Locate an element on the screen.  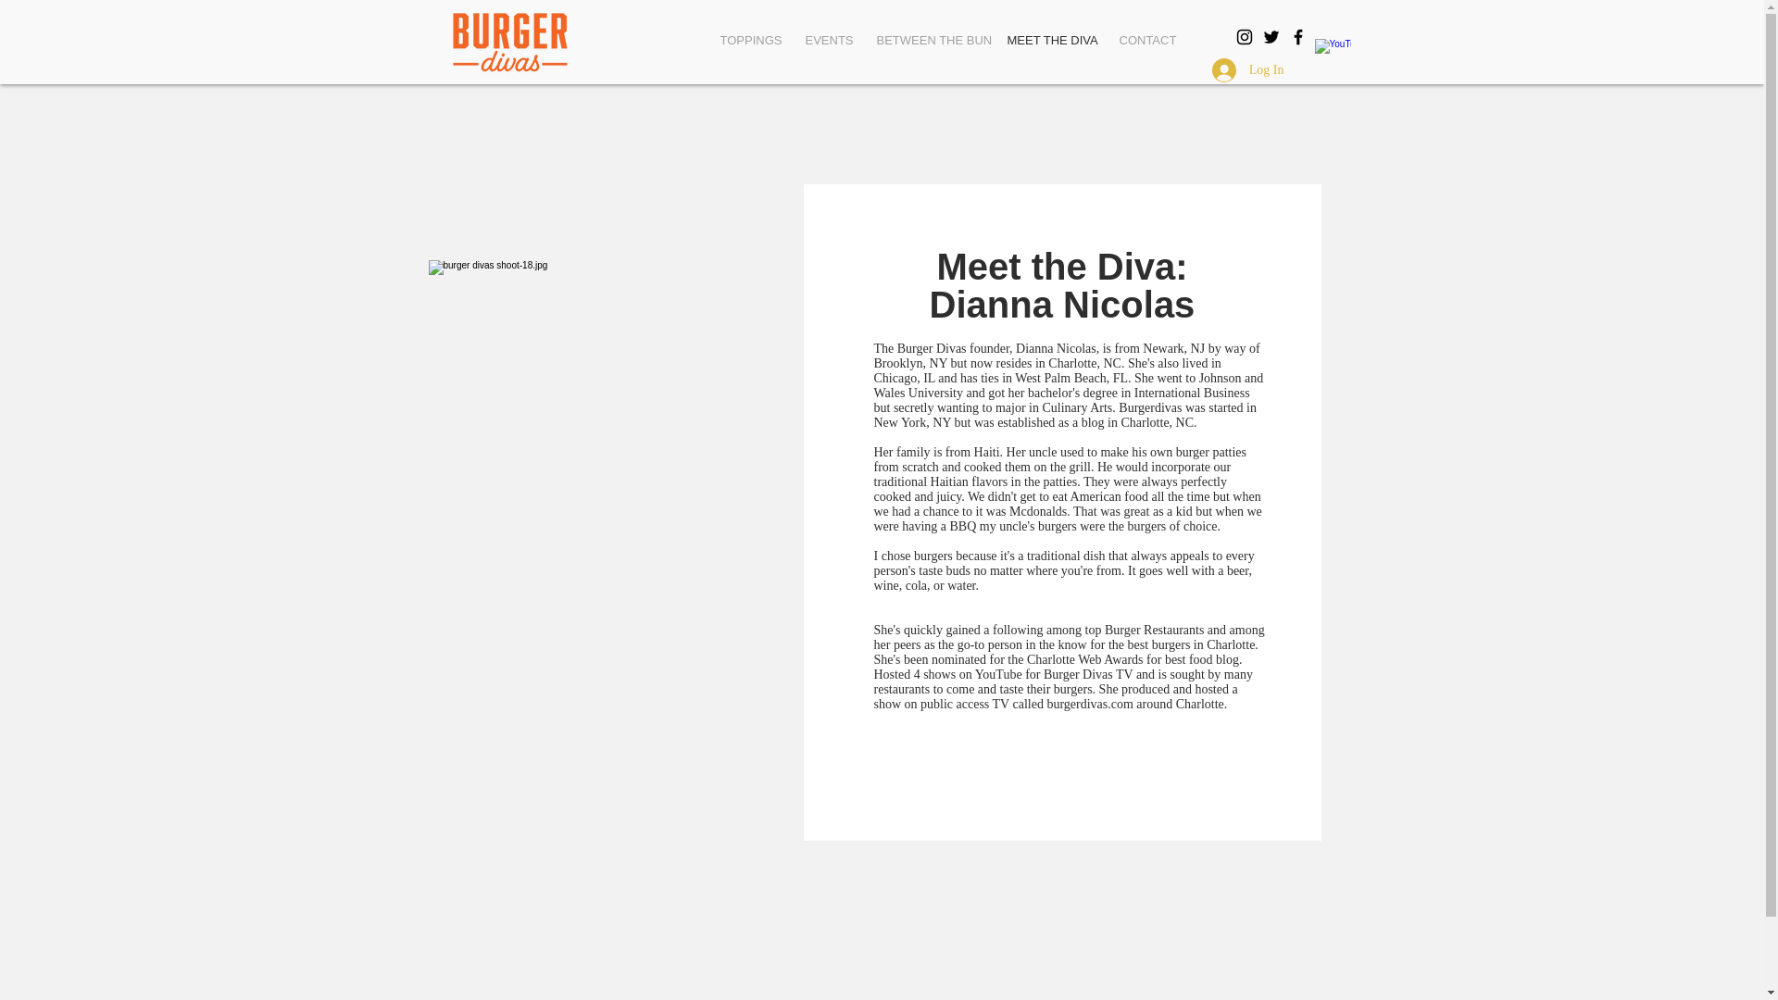
MEET THE DIVA is located at coordinates (1048, 41).